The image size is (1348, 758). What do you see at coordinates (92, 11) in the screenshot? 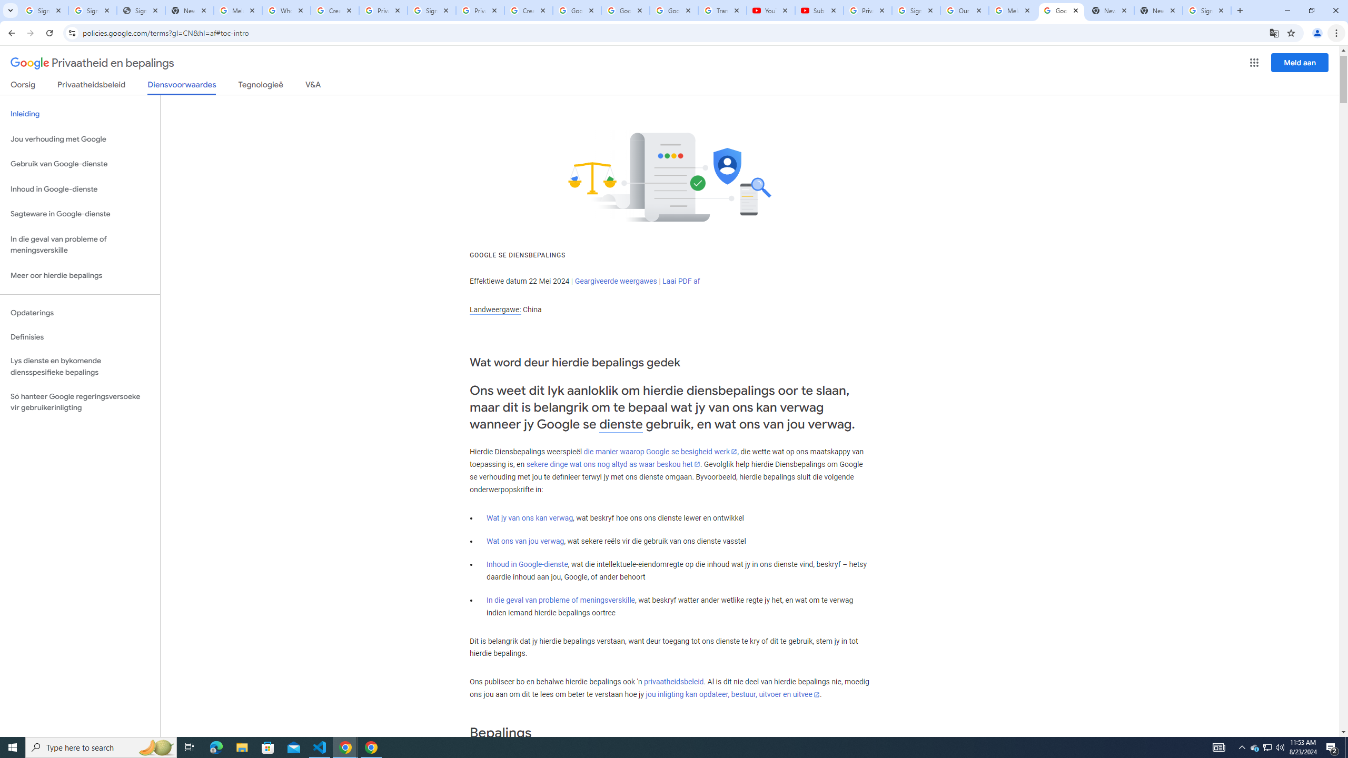
I see `Sign in - Google Accounts` at bounding box center [92, 11].